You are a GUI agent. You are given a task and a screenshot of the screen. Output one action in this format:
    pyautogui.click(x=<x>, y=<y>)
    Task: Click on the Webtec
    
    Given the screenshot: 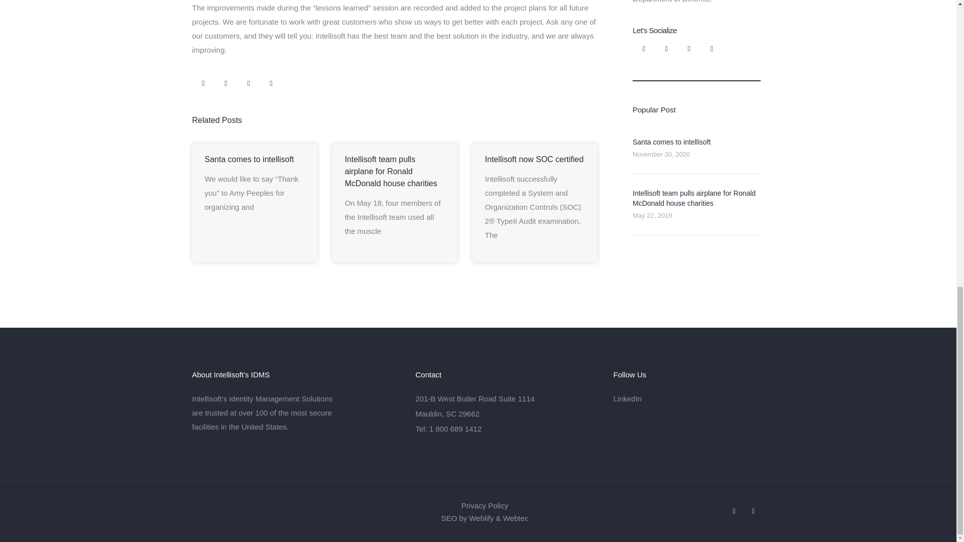 What is the action you would take?
    pyautogui.click(x=516, y=518)
    